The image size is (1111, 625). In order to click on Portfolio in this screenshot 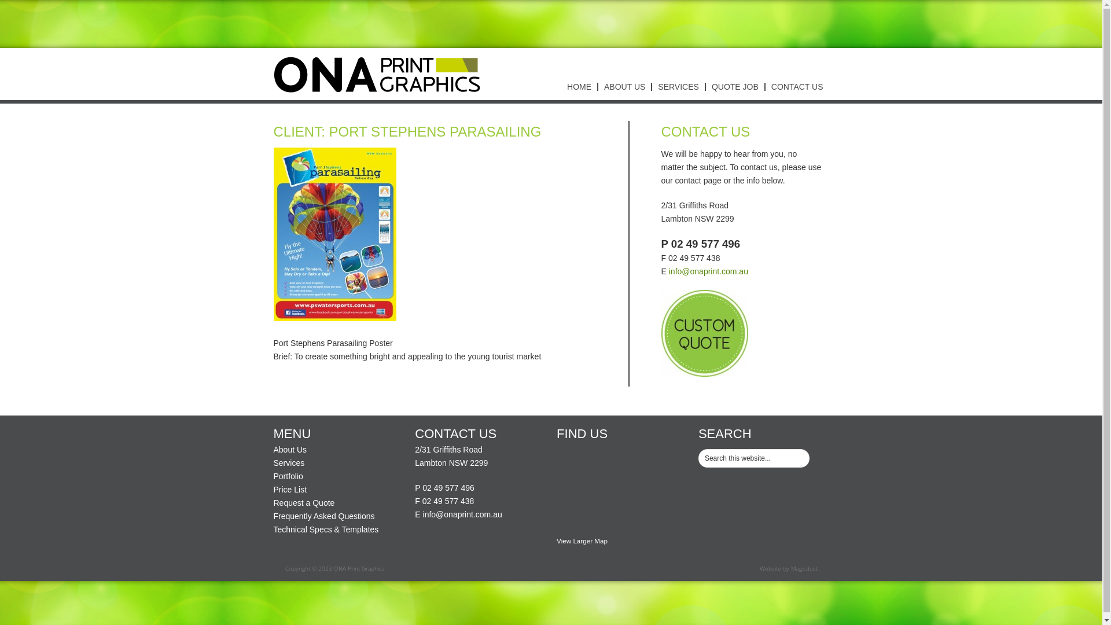, I will do `click(288, 476)`.